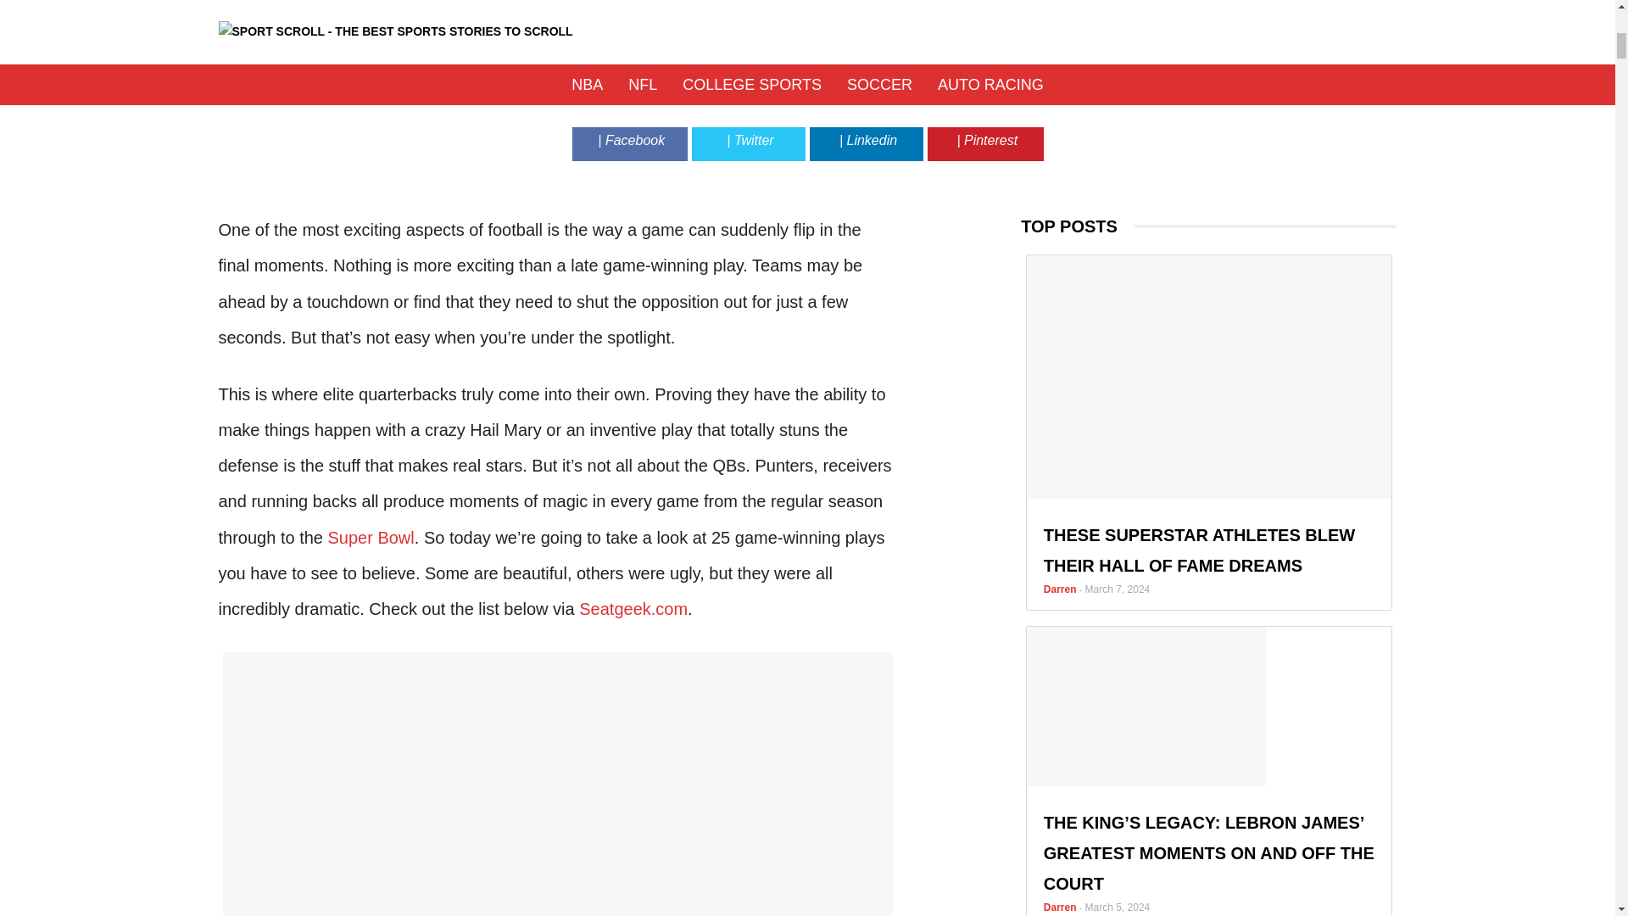  Describe the element at coordinates (633, 609) in the screenshot. I see `Seatgeek.com` at that location.